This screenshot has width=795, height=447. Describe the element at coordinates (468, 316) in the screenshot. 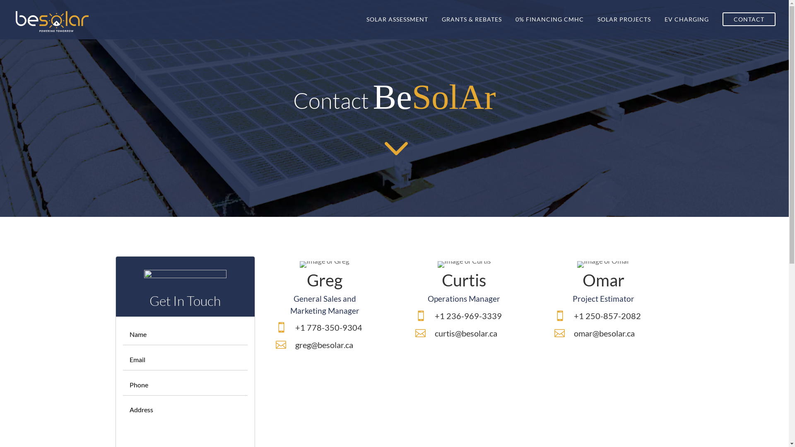

I see `+1 236-969-3339` at that location.